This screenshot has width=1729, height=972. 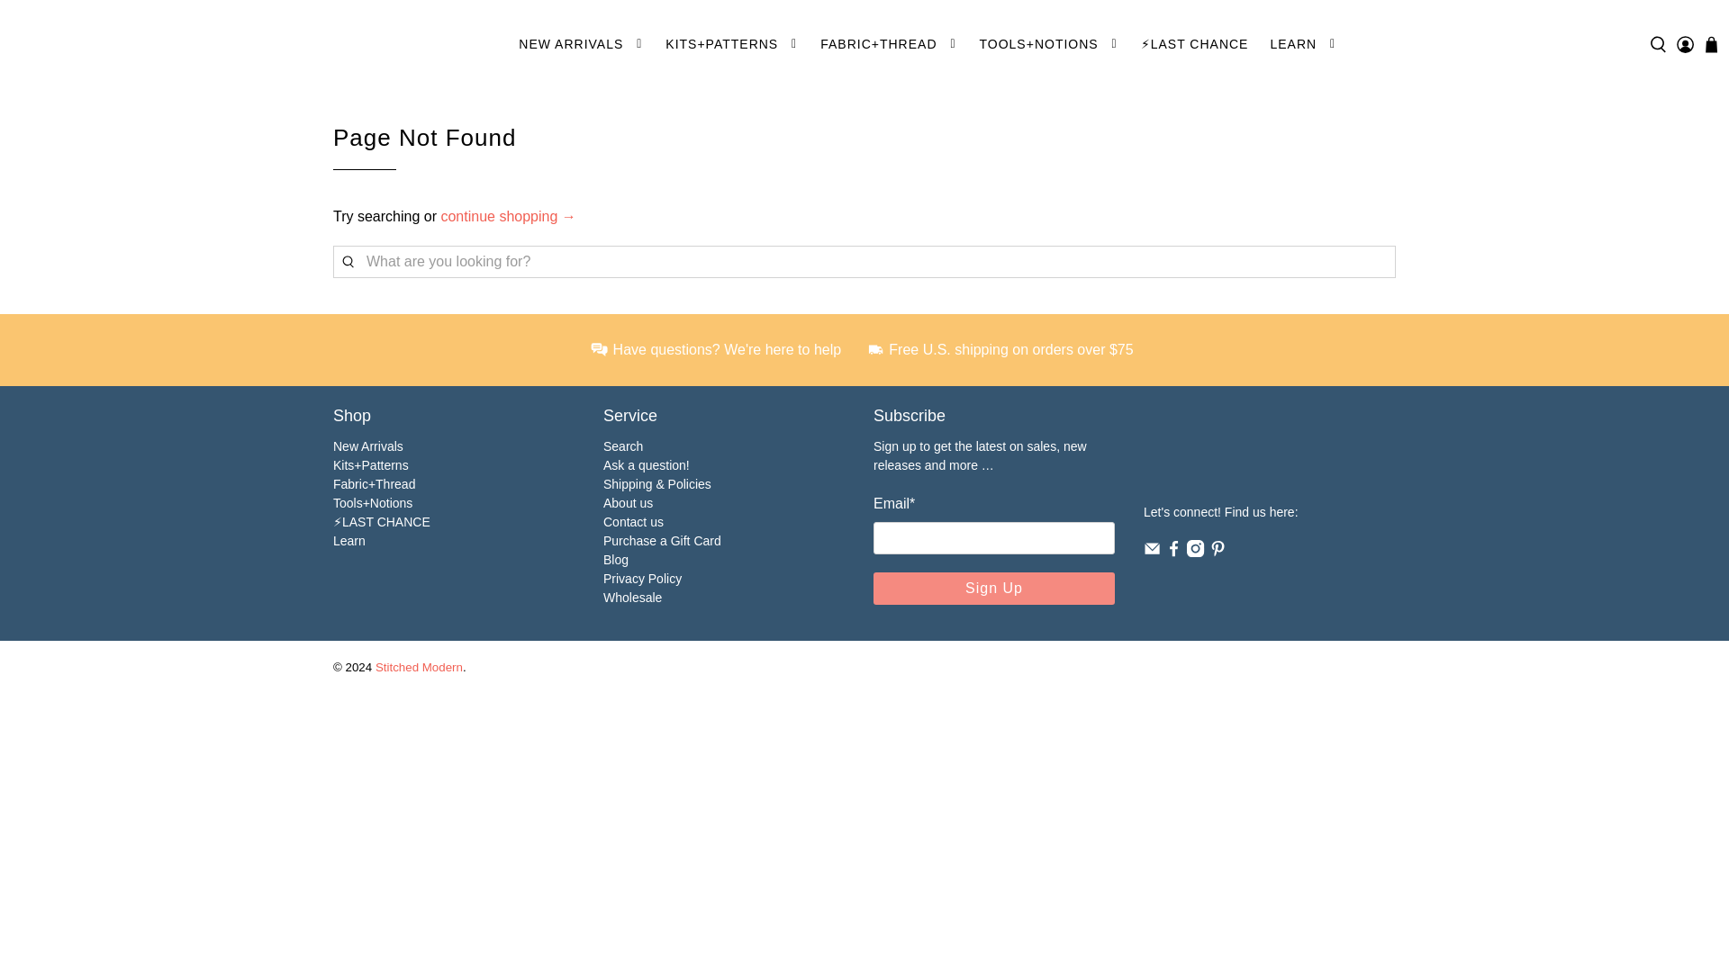 I want to click on Stitched Modern, so click(x=1244, y=454).